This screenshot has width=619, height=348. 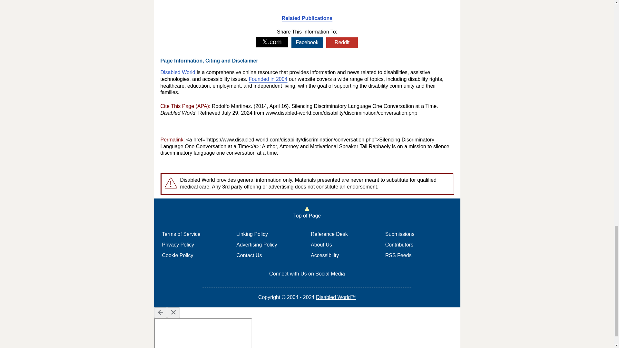 What do you see at coordinates (272, 42) in the screenshot?
I see `Share on X` at bounding box center [272, 42].